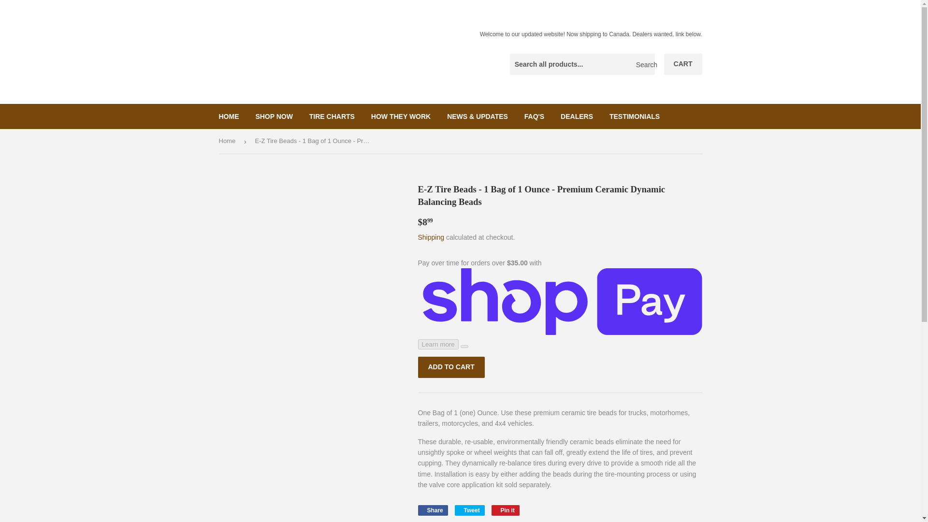  What do you see at coordinates (332, 116) in the screenshot?
I see `TIRE CHARTS` at bounding box center [332, 116].